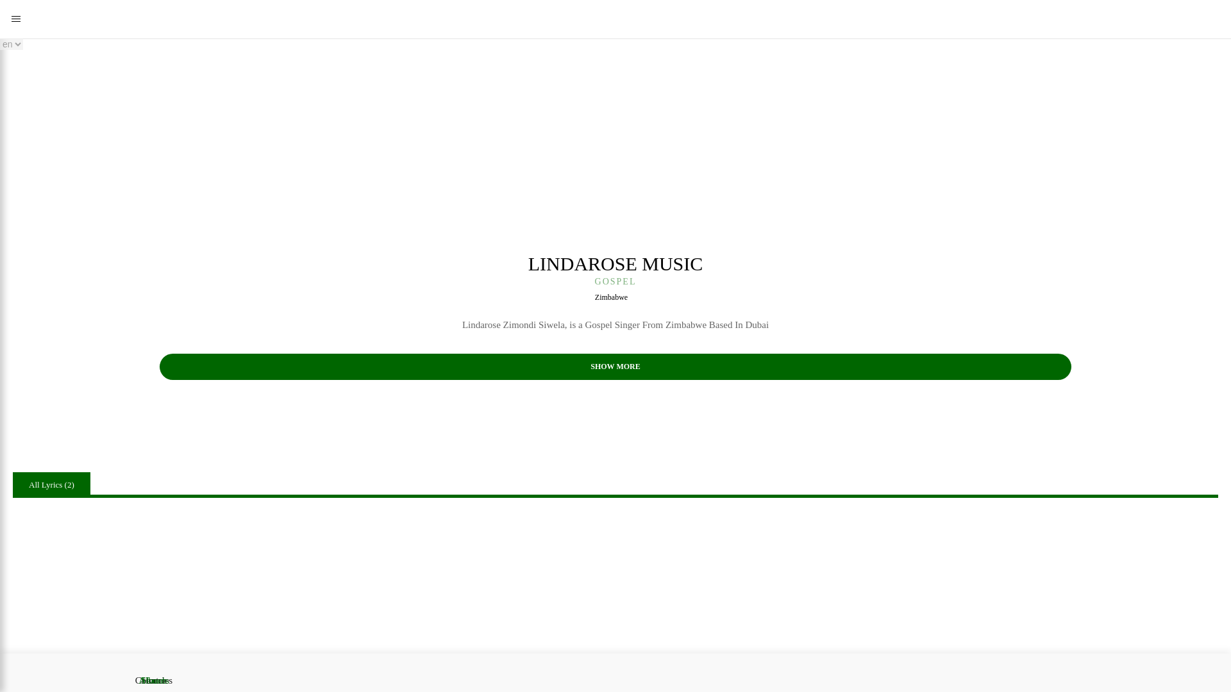 This screenshot has height=692, width=1231. What do you see at coordinates (565, 604) in the screenshot?
I see `Ndaiva Newe` at bounding box center [565, 604].